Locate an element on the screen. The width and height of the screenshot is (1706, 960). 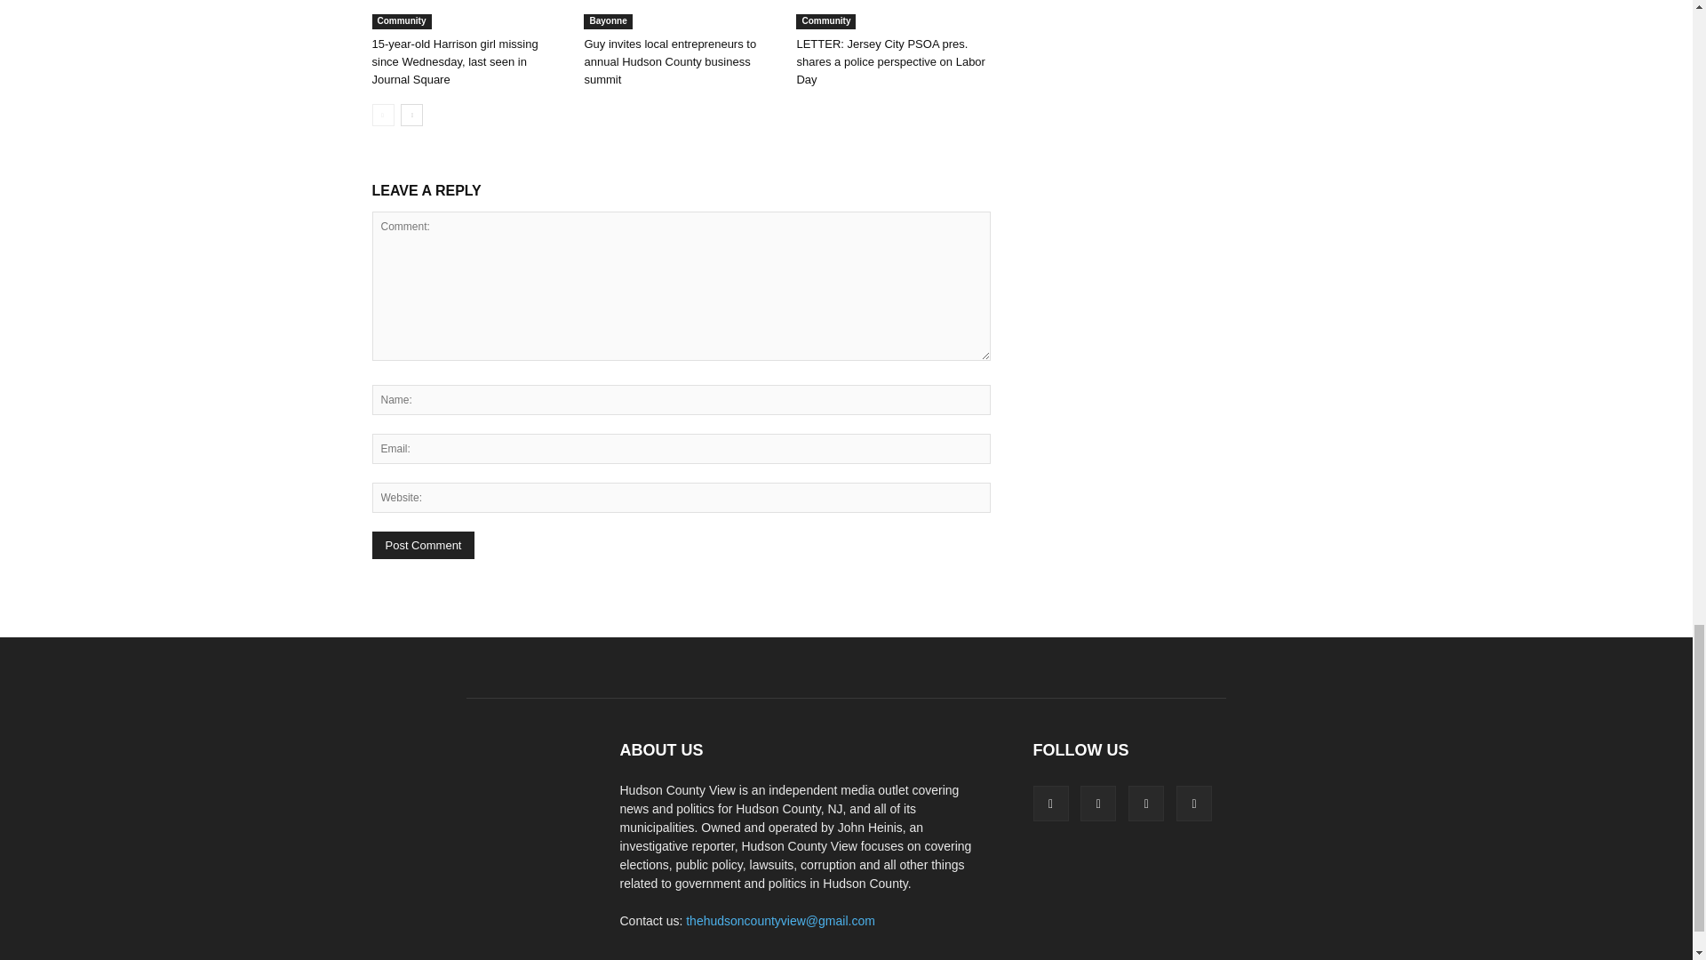
Post Comment is located at coordinates (423, 545).